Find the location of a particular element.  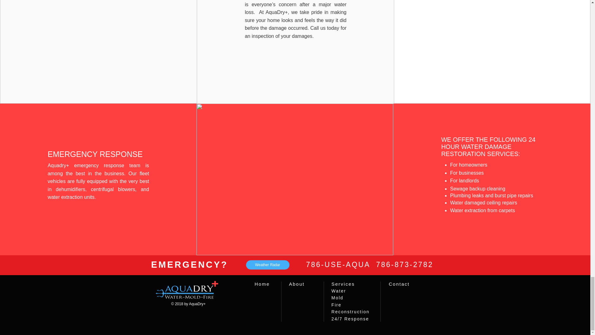

786-873-2782 is located at coordinates (404, 265).